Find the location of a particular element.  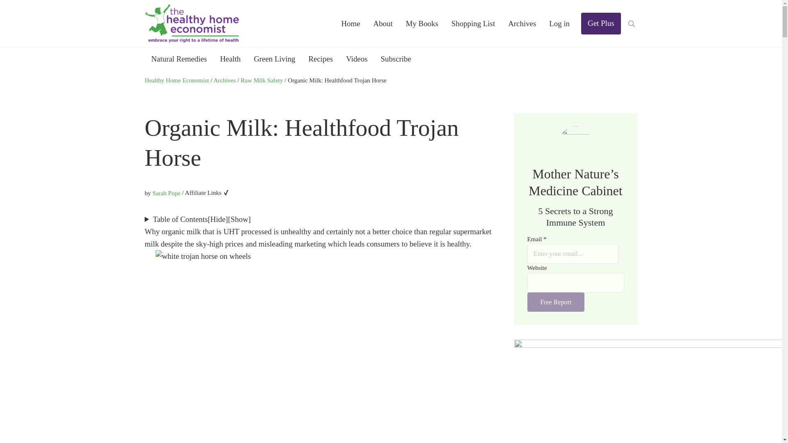

Health is located at coordinates (230, 58).